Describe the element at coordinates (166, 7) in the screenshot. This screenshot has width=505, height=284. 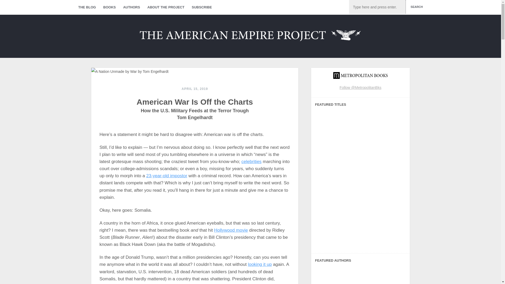
I see `ABOUT THE PROJECT` at that location.